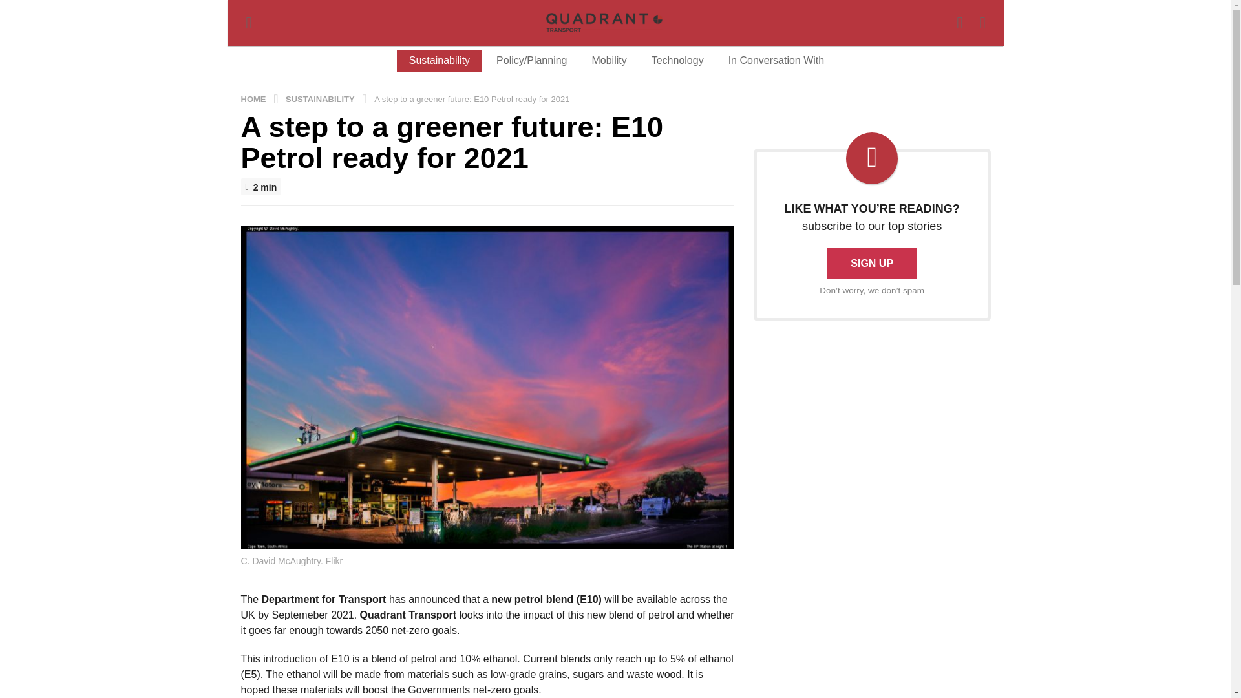  Describe the element at coordinates (872, 264) in the screenshot. I see `SIGN UP` at that location.